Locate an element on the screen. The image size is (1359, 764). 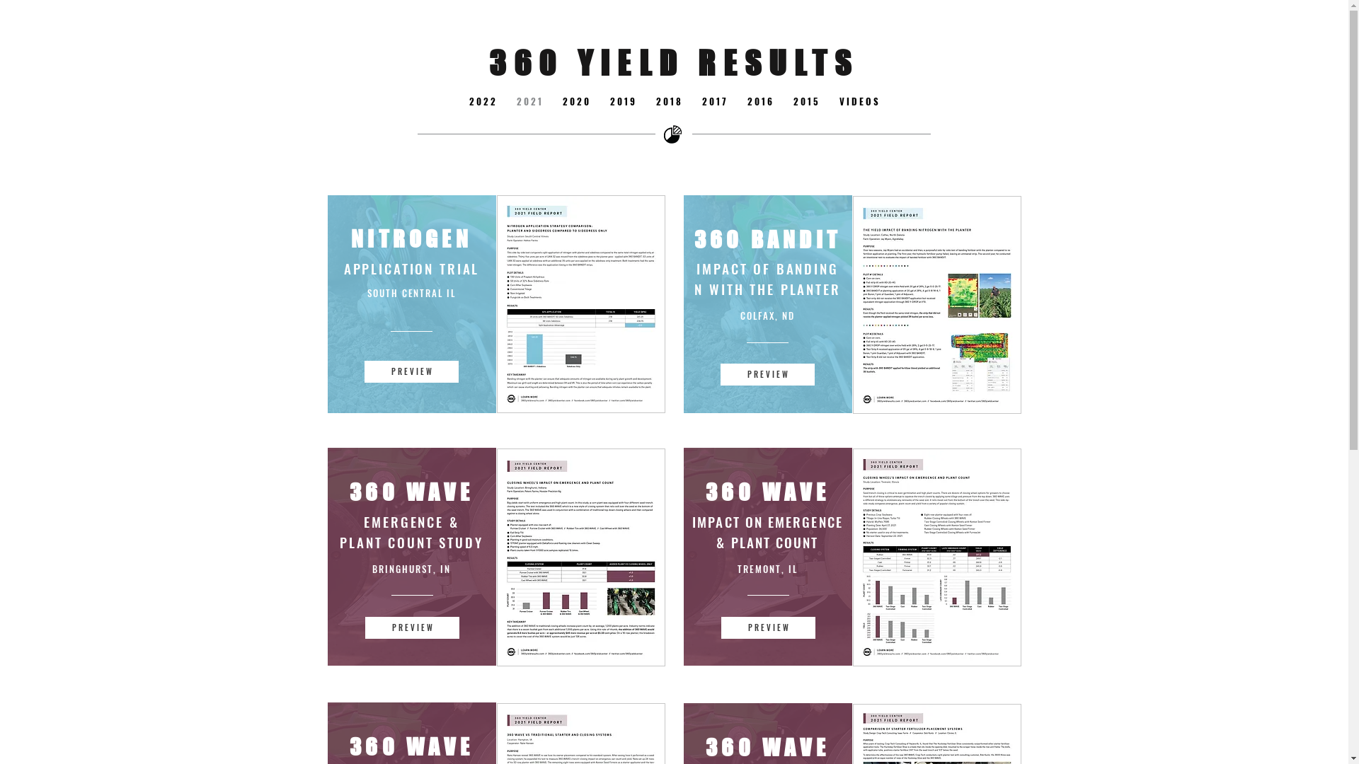
P R E V I E W is located at coordinates (411, 372).